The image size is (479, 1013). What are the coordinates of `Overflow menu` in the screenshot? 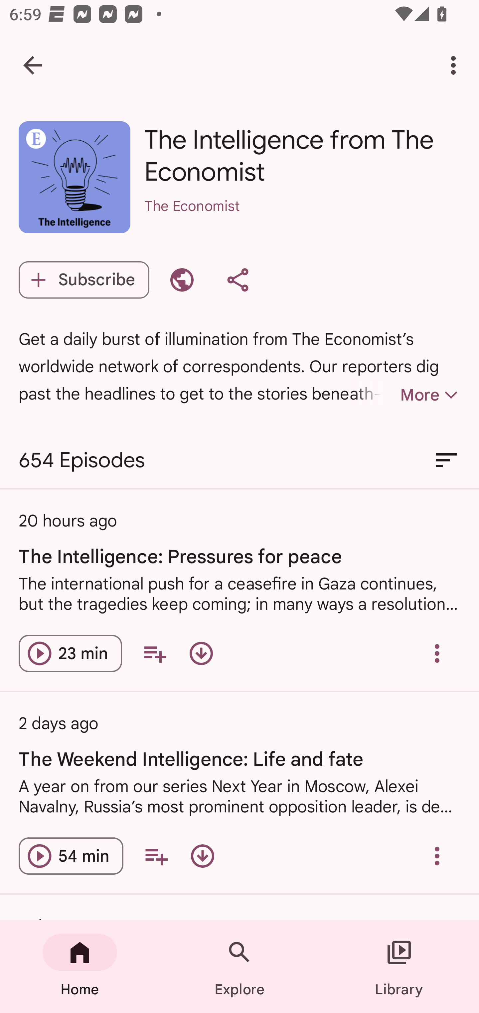 It's located at (437, 856).